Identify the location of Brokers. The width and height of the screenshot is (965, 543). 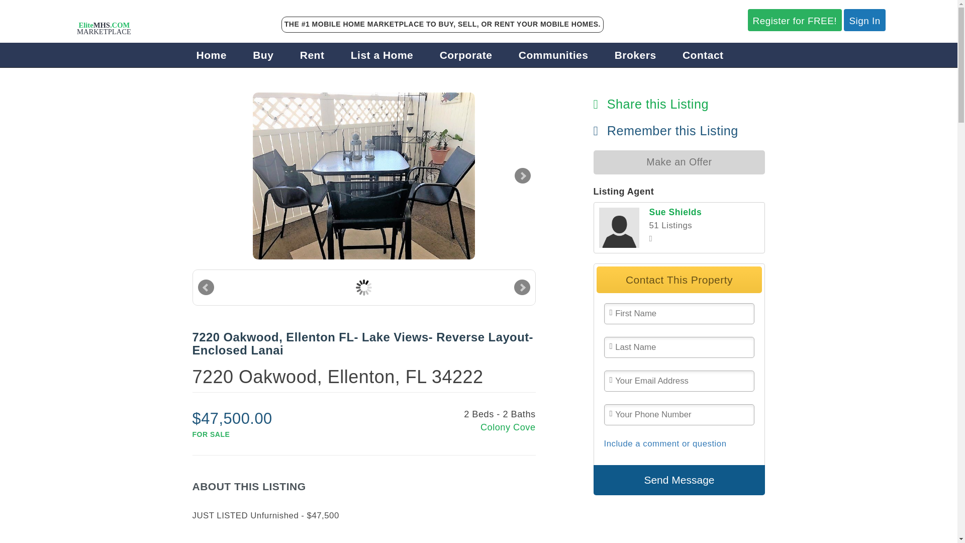
(635, 55).